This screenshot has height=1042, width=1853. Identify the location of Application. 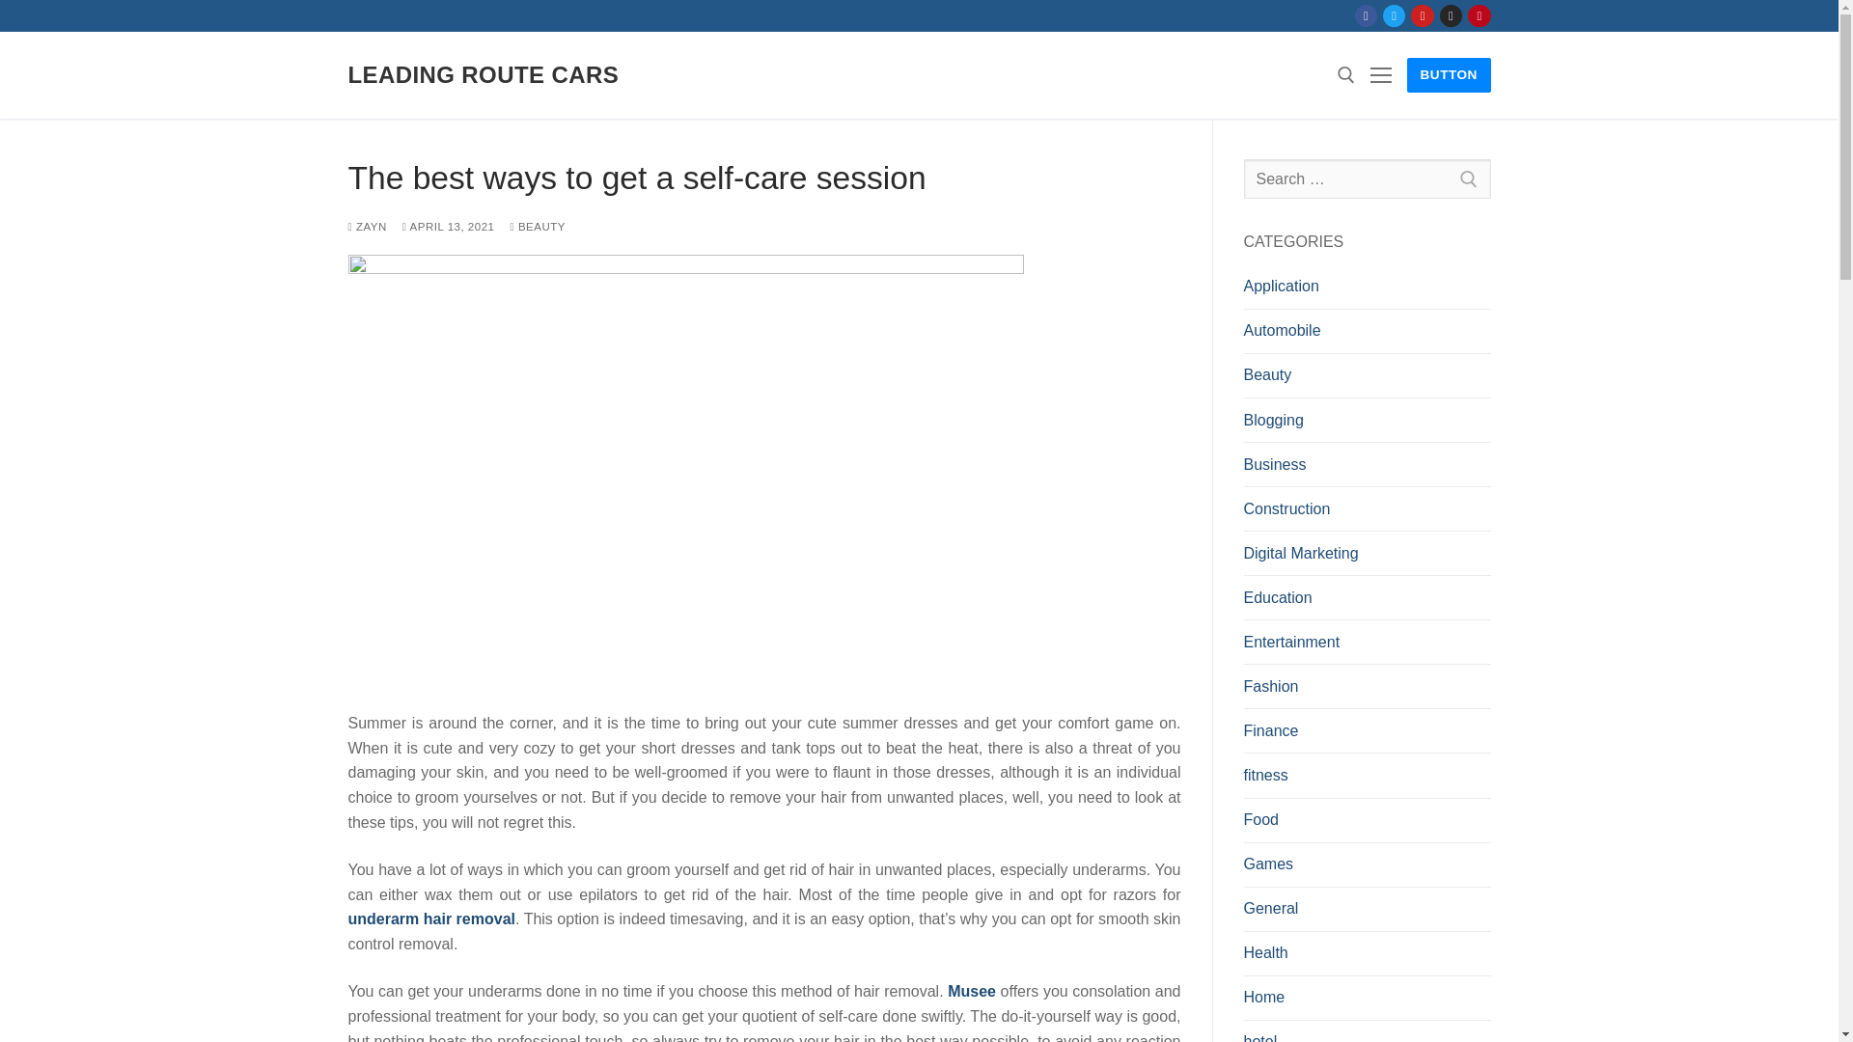
(1367, 291).